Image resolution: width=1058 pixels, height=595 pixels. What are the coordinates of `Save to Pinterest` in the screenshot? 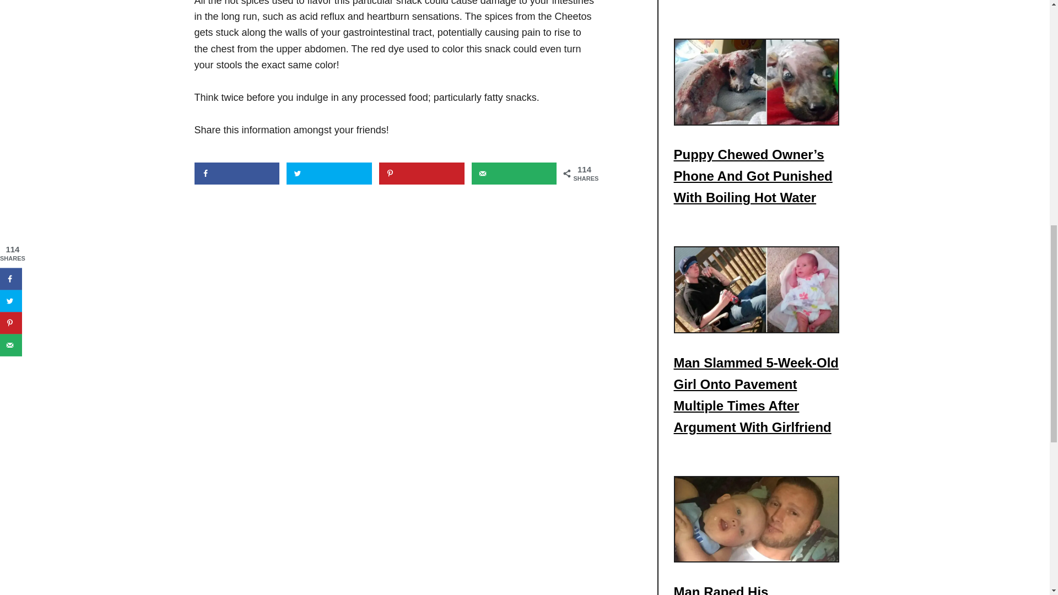 It's located at (421, 173).